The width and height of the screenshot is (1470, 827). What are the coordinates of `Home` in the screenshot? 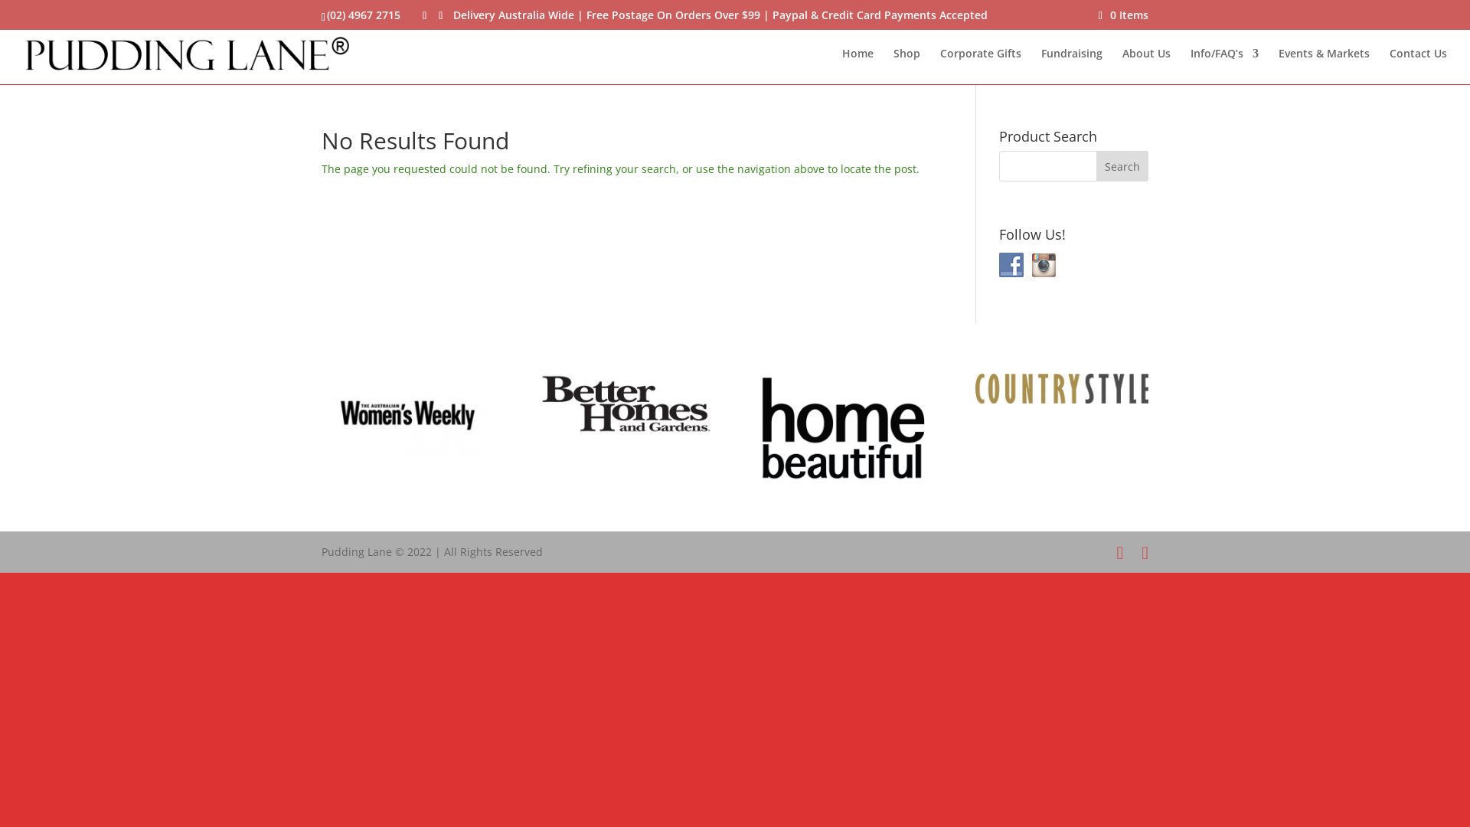 It's located at (857, 66).